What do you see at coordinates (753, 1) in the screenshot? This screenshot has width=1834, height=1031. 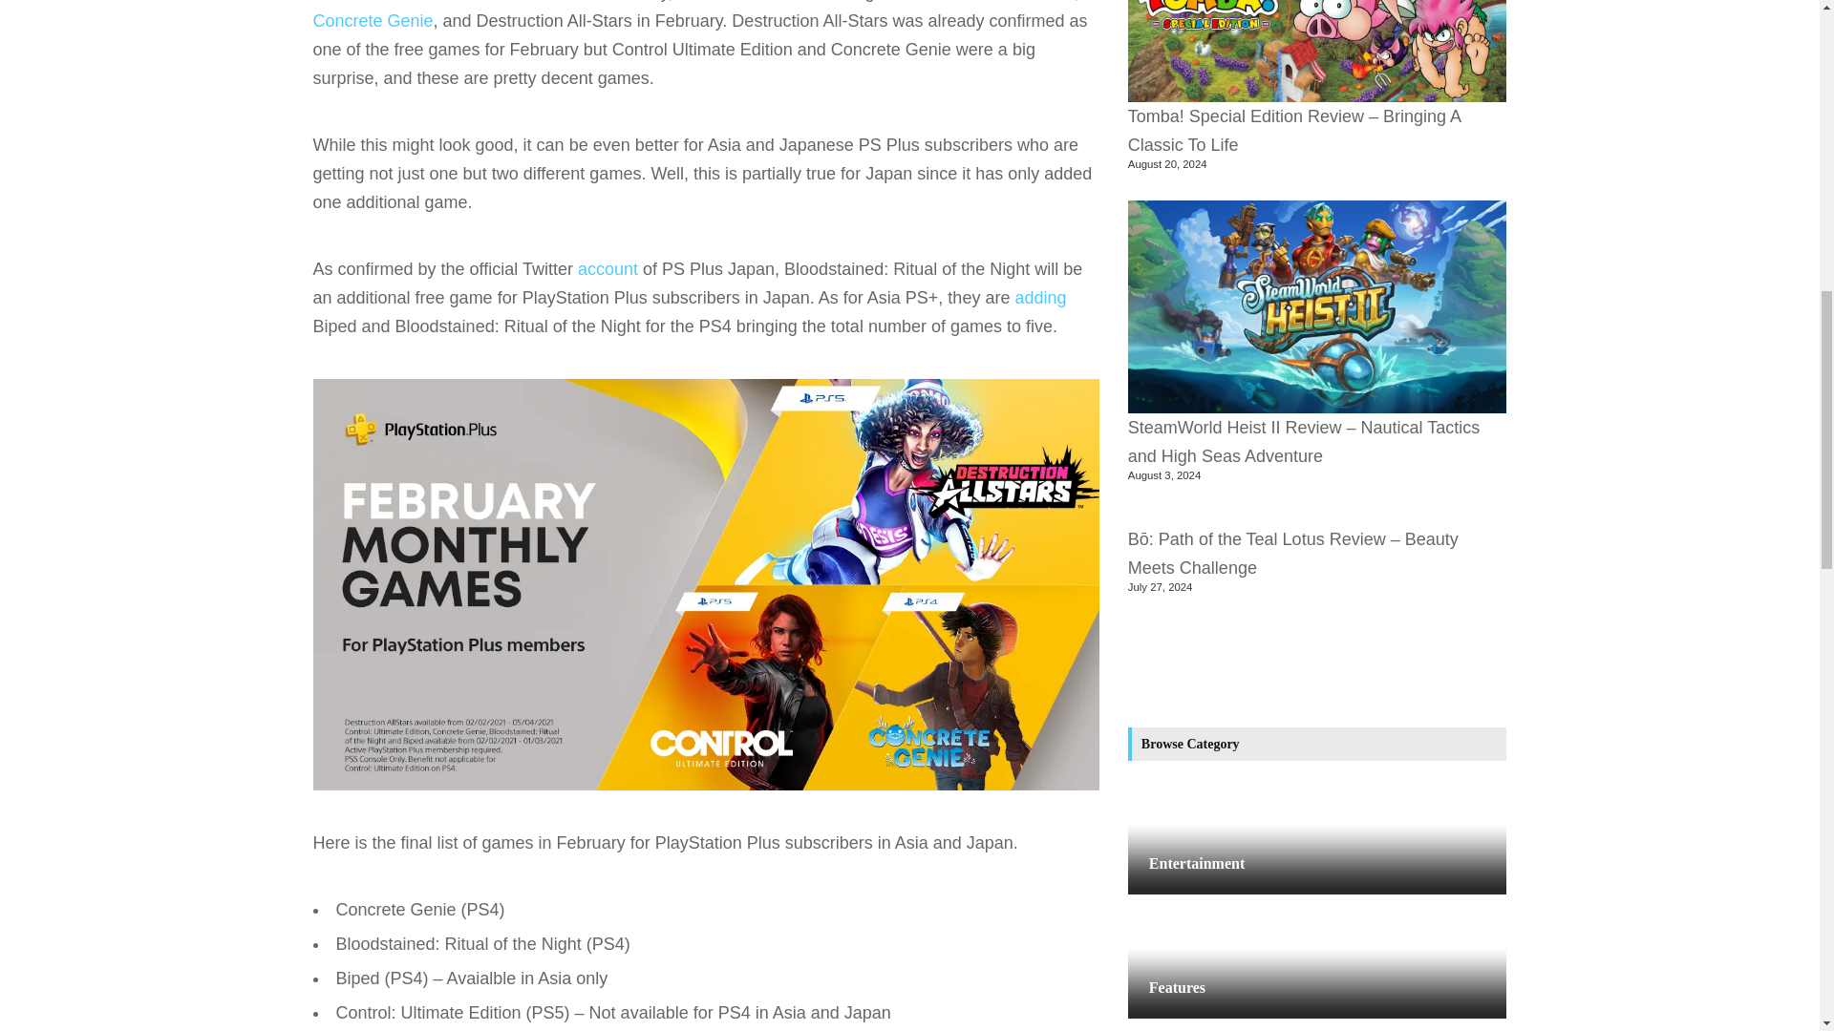 I see `PS Plus subscribers` at bounding box center [753, 1].